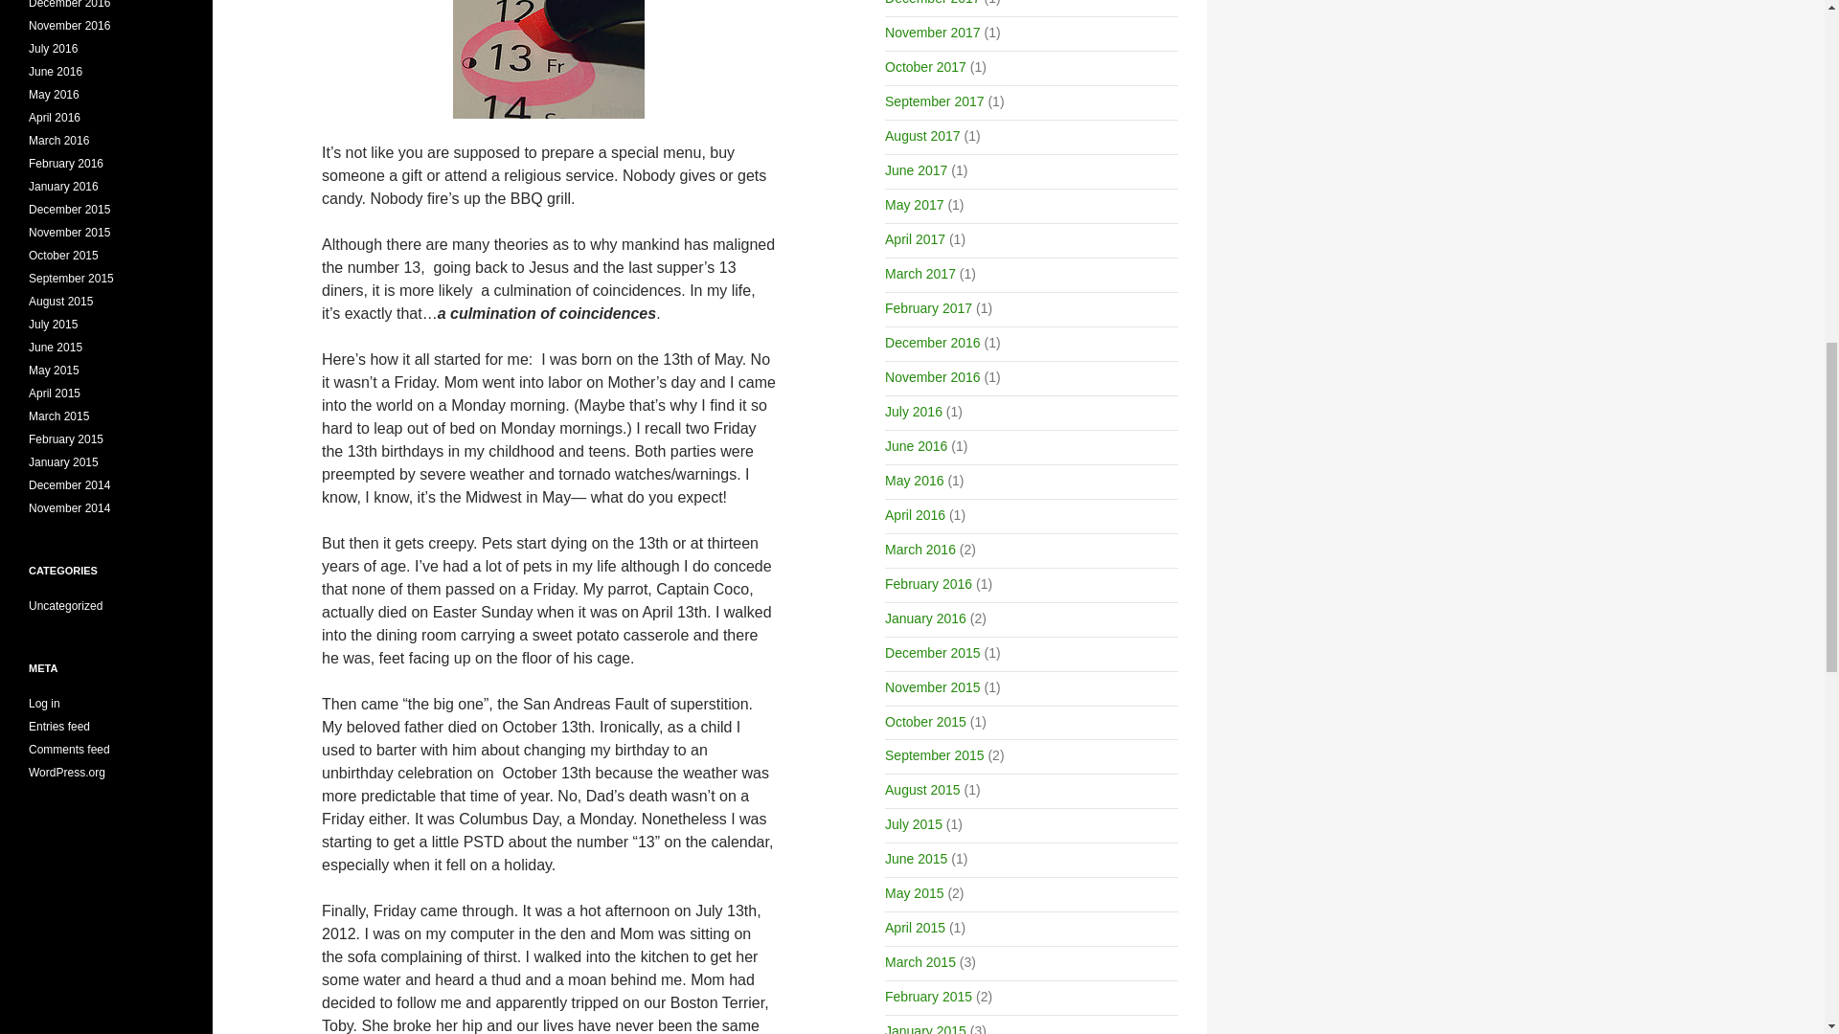 Image resolution: width=1839 pixels, height=1034 pixels. Describe the element at coordinates (932, 343) in the screenshot. I see `December 2016` at that location.